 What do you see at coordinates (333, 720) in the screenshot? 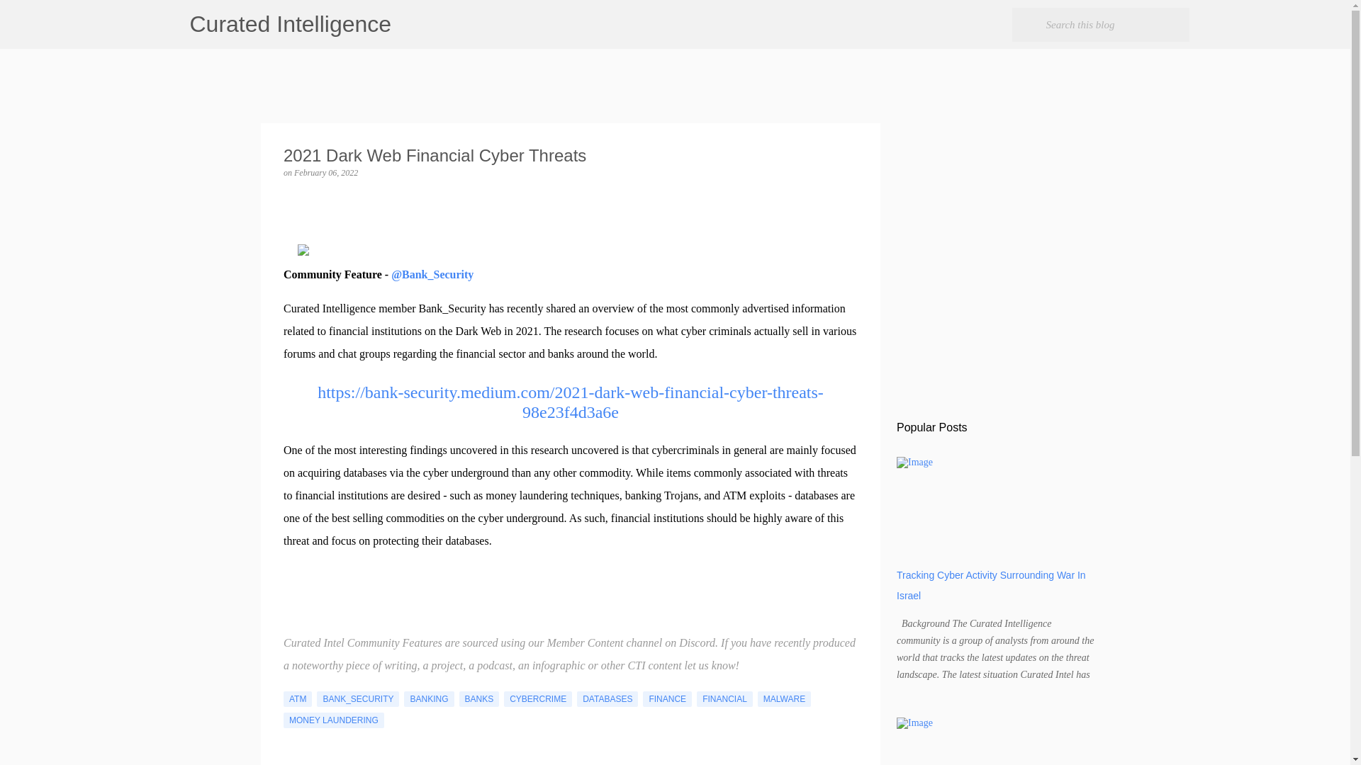
I see `MONEY LAUNDERING` at bounding box center [333, 720].